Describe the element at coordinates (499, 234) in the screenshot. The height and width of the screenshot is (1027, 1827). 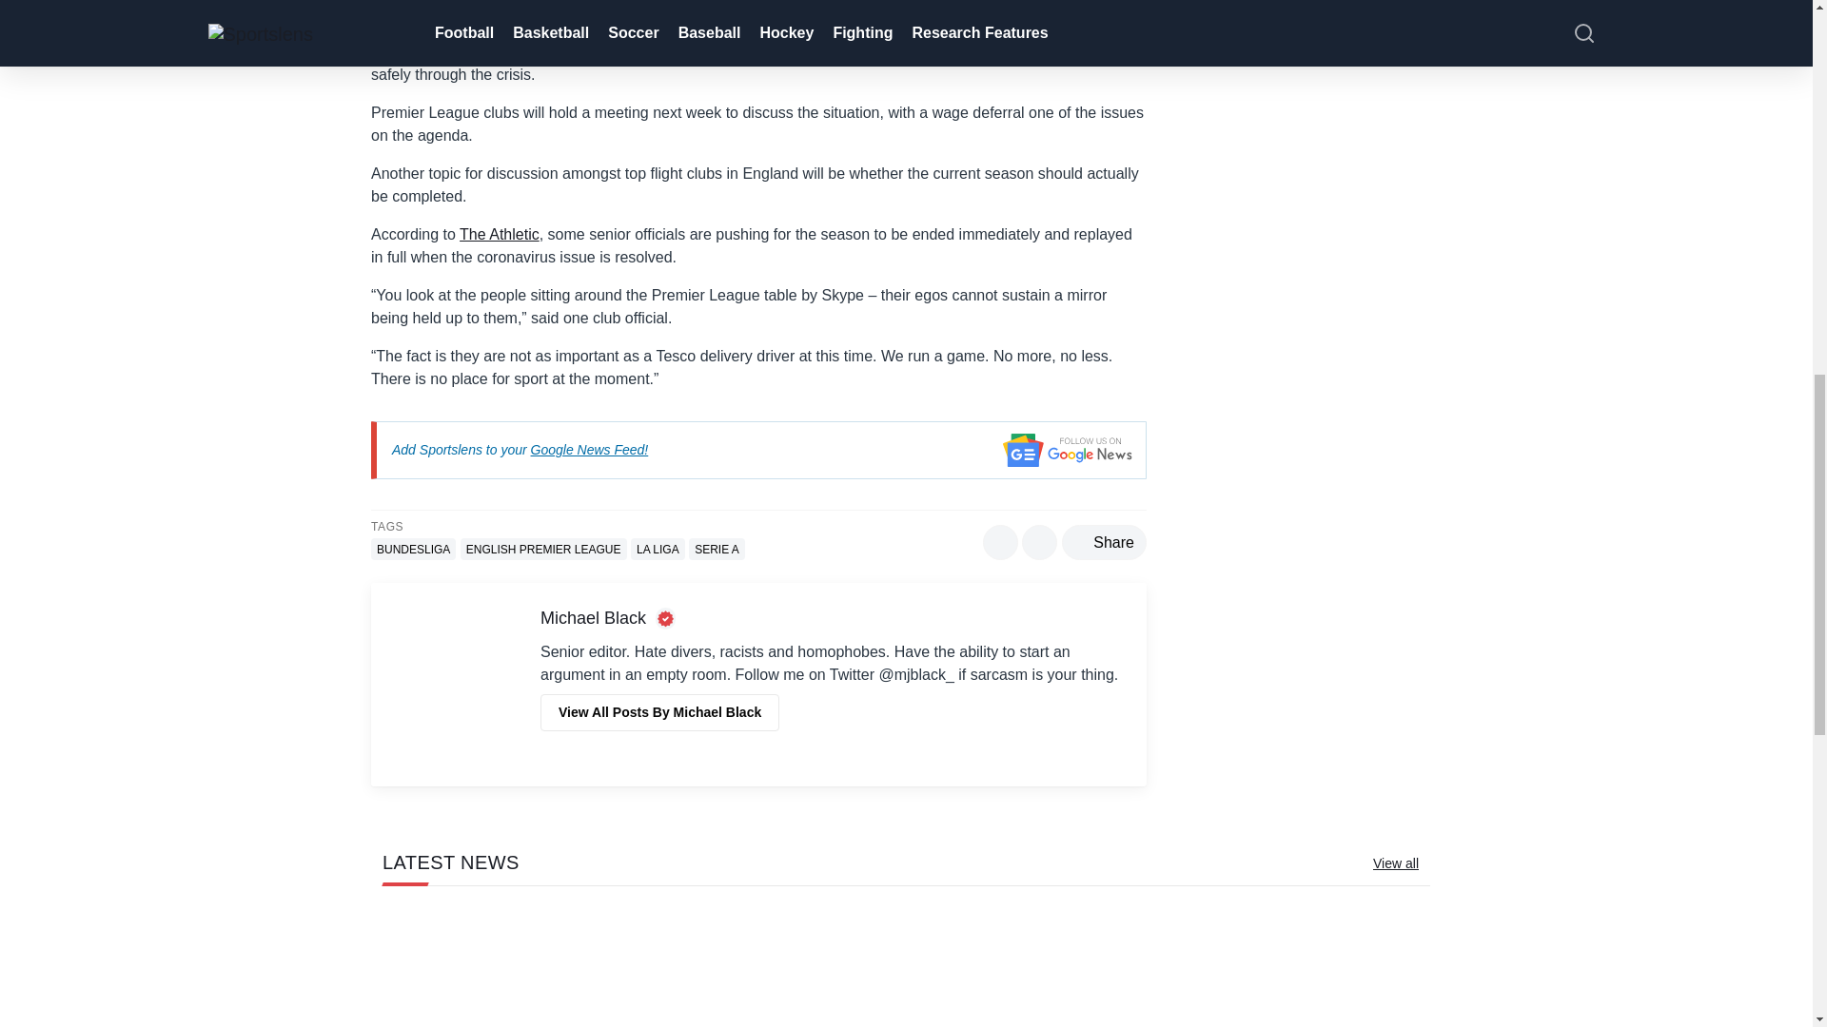
I see `The Athletic` at that location.